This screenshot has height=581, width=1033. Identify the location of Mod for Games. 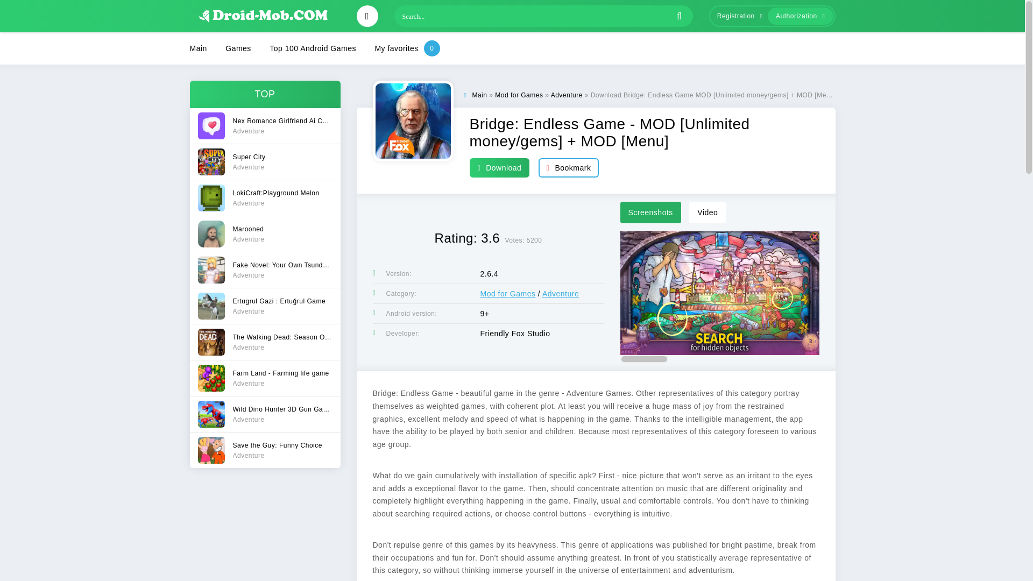
(264, 414).